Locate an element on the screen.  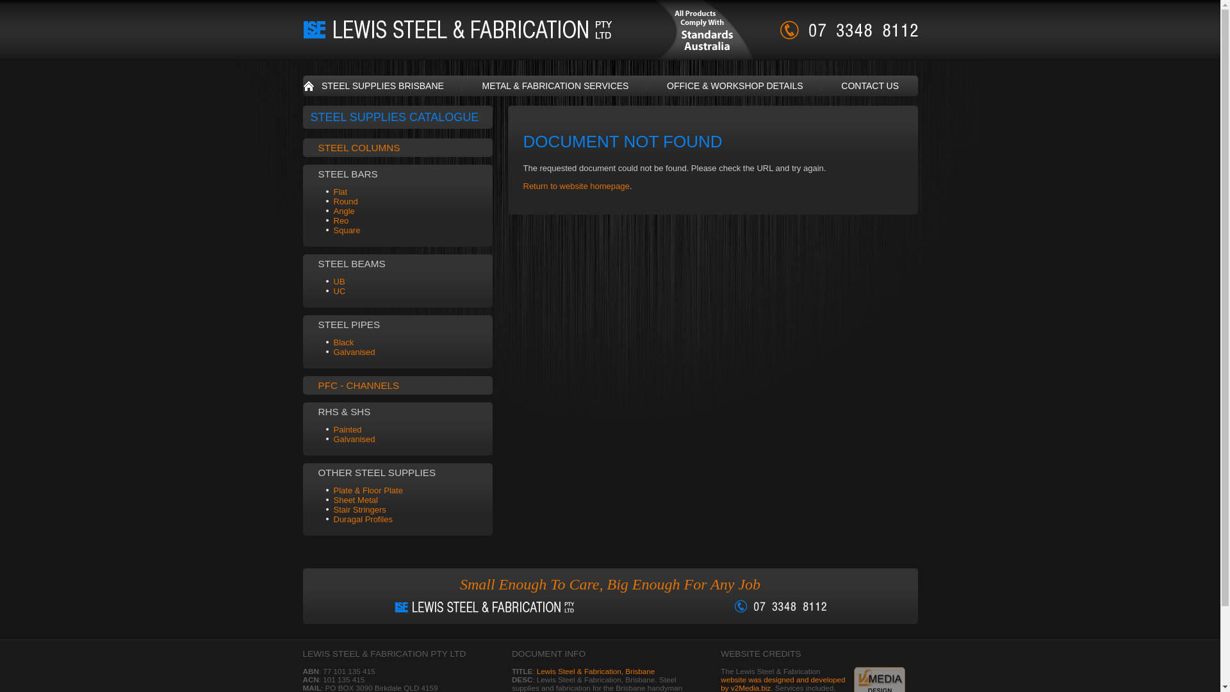
Lewis Steel & Fabrication, Brisbane is located at coordinates (596, 671).